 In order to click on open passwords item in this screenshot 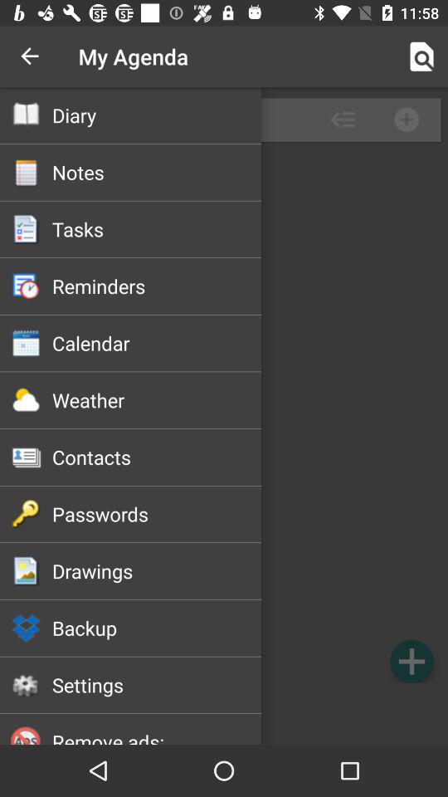, I will do `click(156, 514)`.